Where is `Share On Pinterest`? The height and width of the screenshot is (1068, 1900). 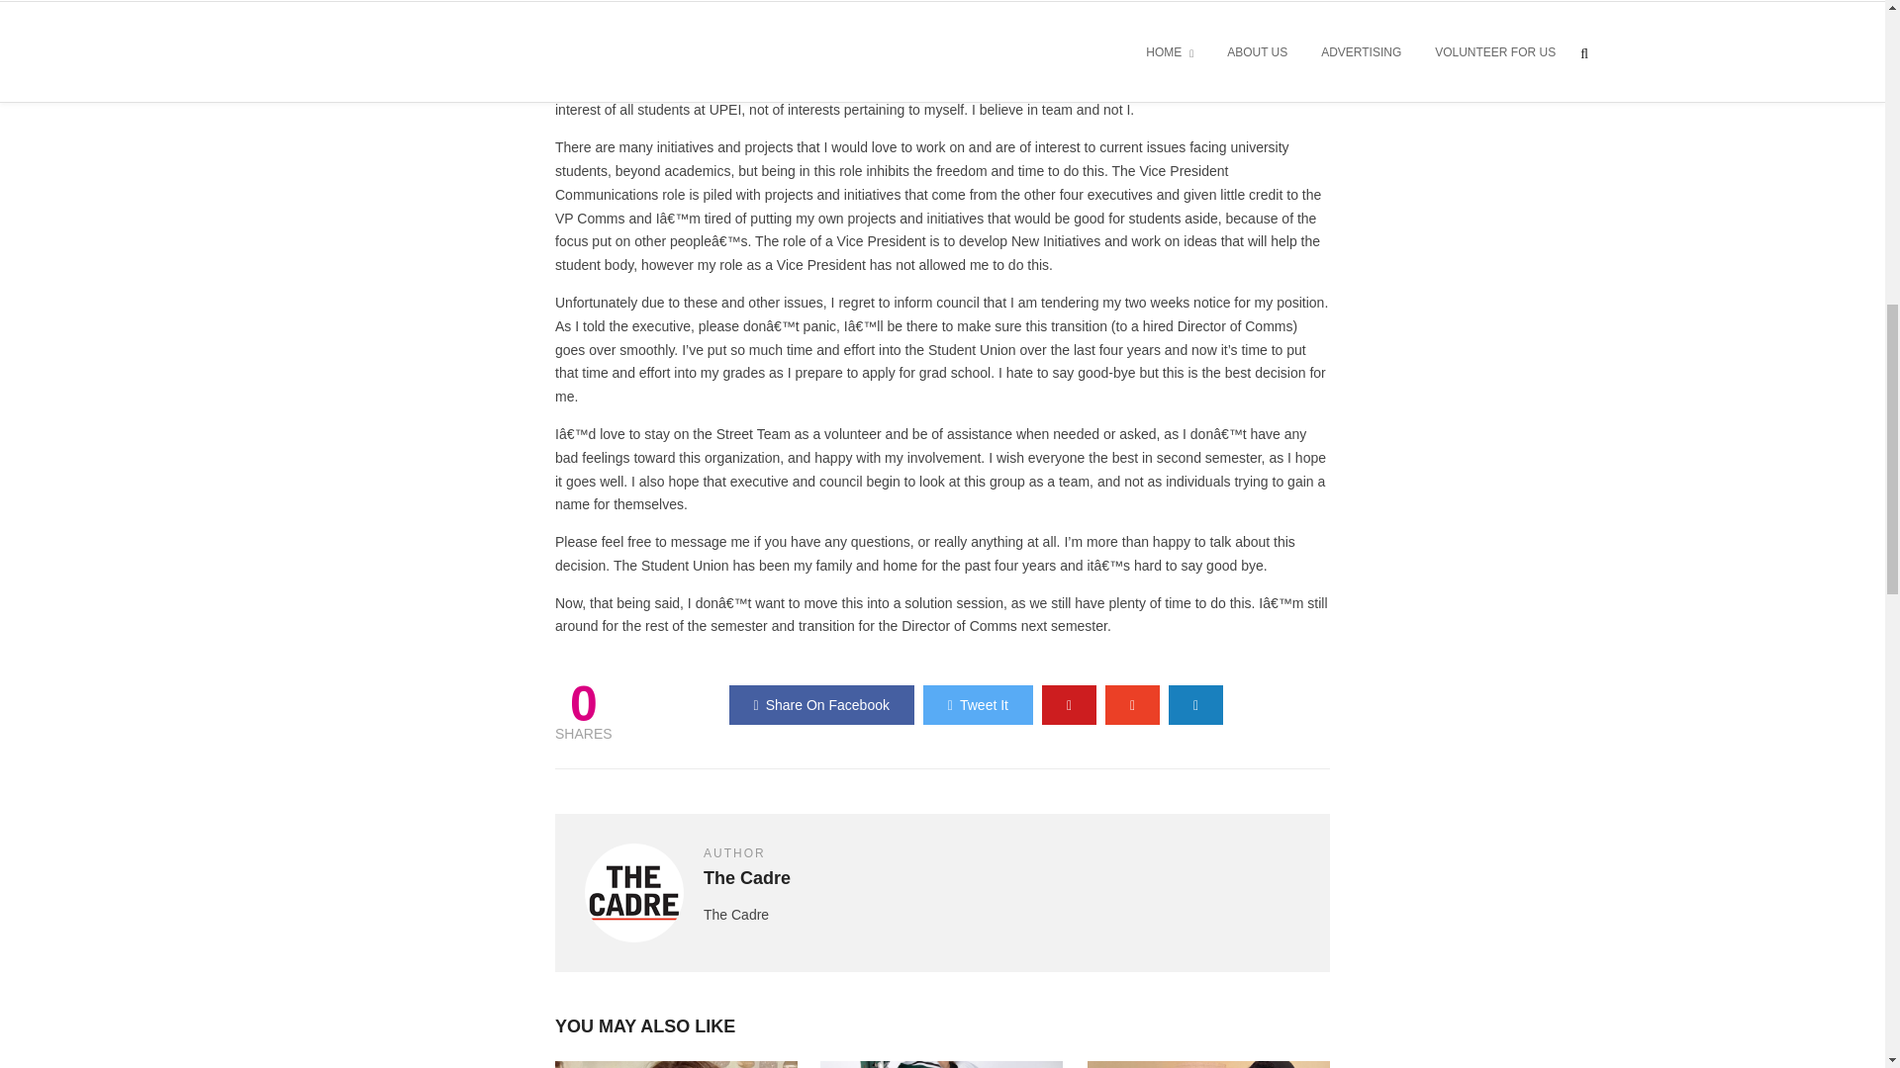
Share On Pinterest is located at coordinates (1069, 705).